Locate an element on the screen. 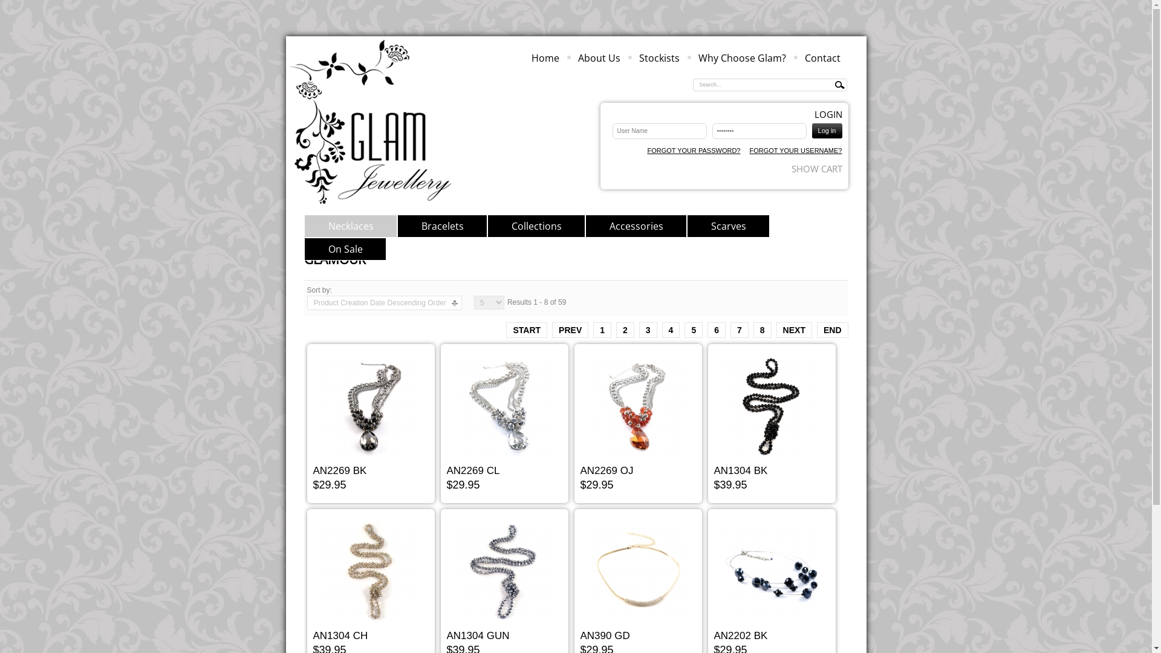 The height and width of the screenshot is (653, 1161). AN2269 BK is located at coordinates (340, 470).